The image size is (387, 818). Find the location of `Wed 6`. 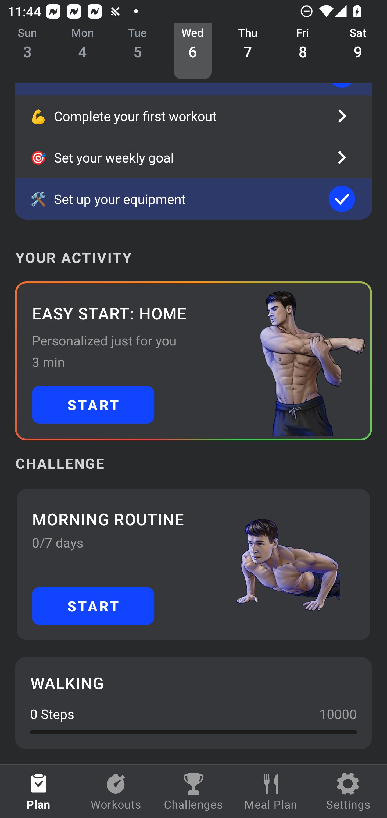

Wed 6 is located at coordinates (192, 51).